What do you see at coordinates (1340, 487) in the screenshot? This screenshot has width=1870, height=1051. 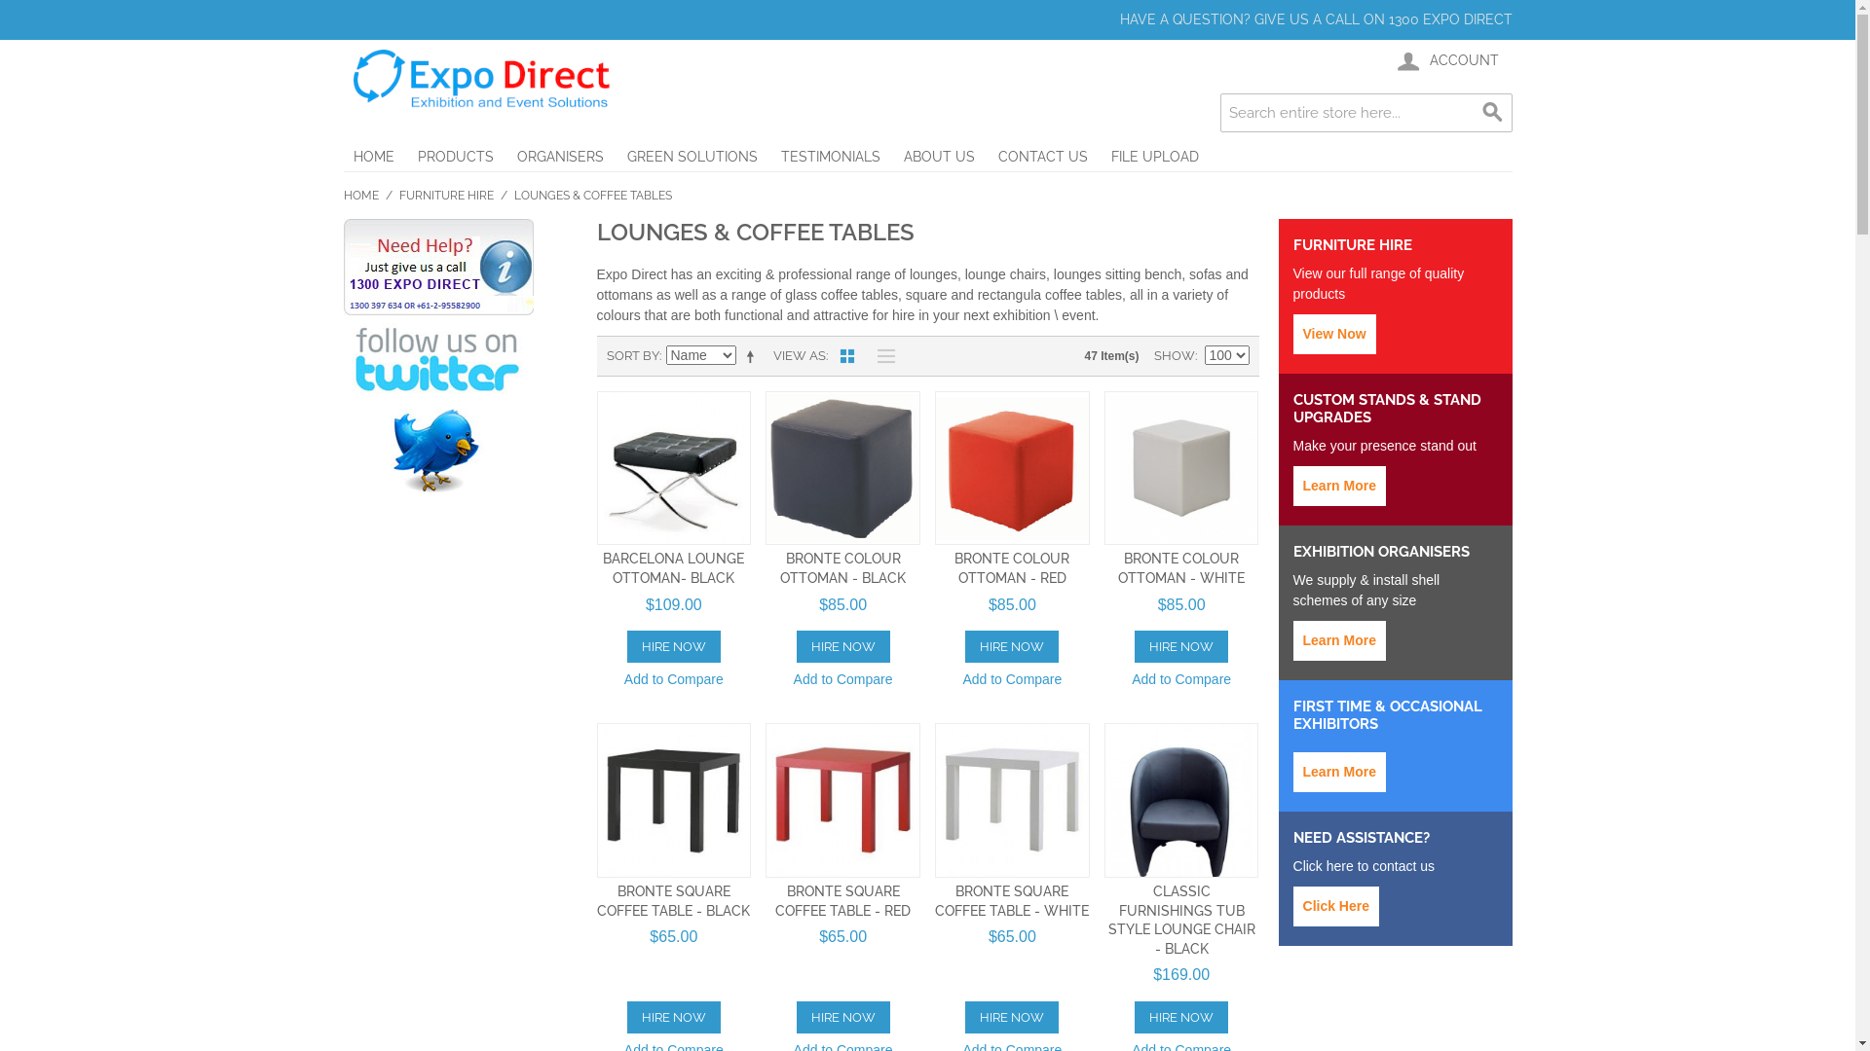 I see `Learn More` at bounding box center [1340, 487].